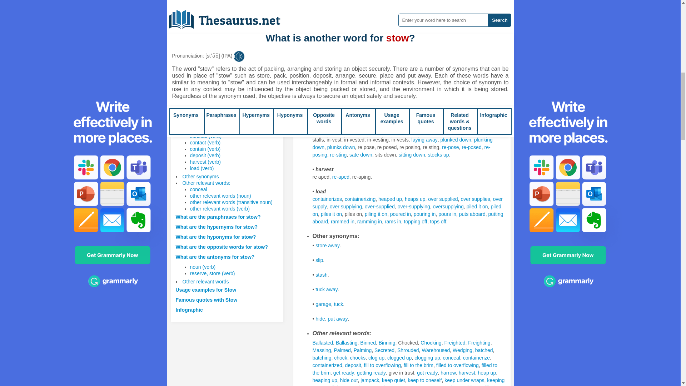 The image size is (686, 386). I want to click on Synonyms for Stow, so click(489, 13).